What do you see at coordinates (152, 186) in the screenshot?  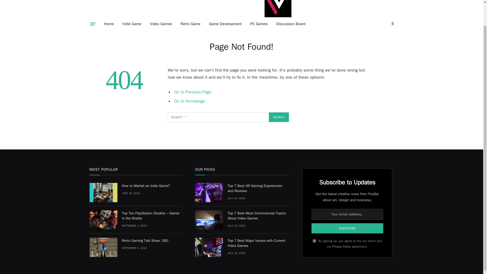 I see `How to Market an Indie Game?` at bounding box center [152, 186].